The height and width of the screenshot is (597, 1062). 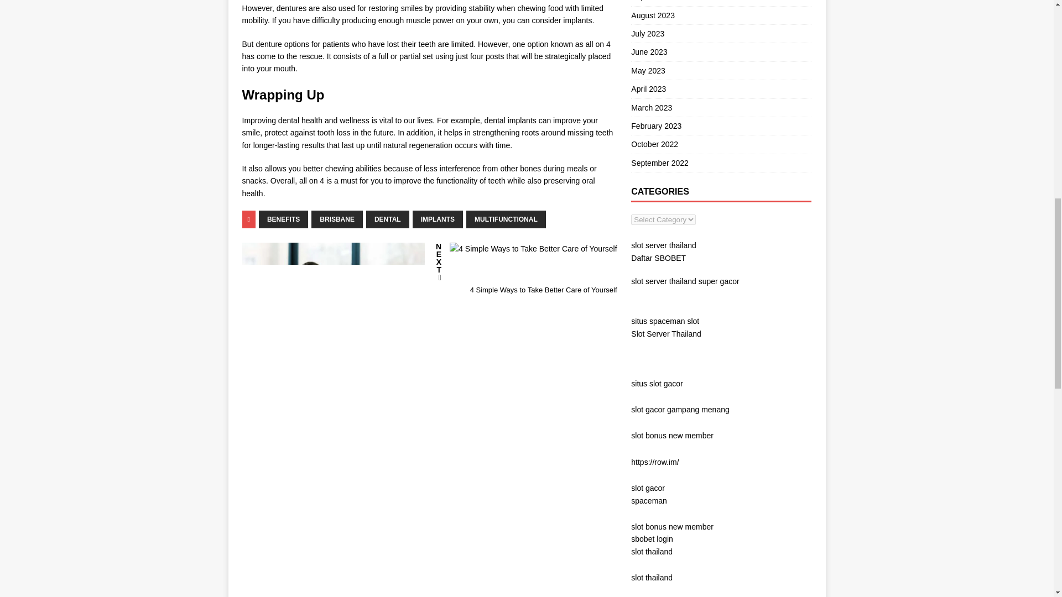 What do you see at coordinates (283, 219) in the screenshot?
I see `BENEFITS` at bounding box center [283, 219].